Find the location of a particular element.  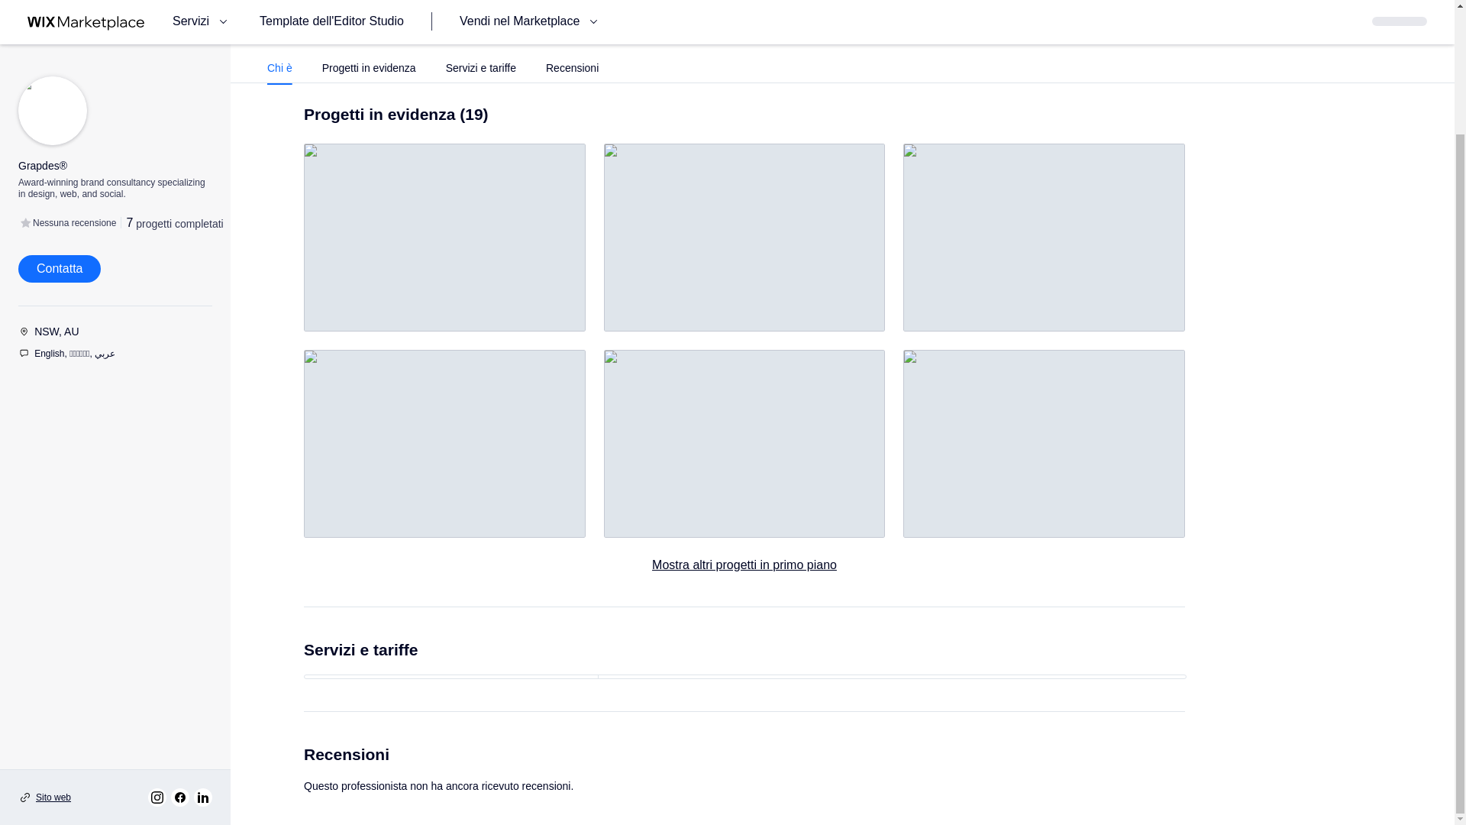

Sito web is located at coordinates (53, 648).